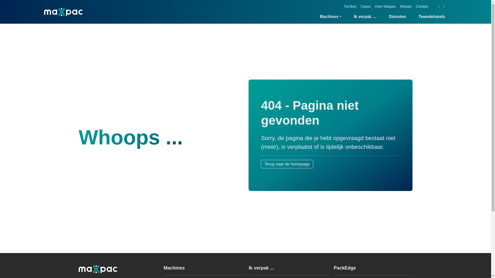  What do you see at coordinates (398, 17) in the screenshot?
I see `Diensten` at bounding box center [398, 17].